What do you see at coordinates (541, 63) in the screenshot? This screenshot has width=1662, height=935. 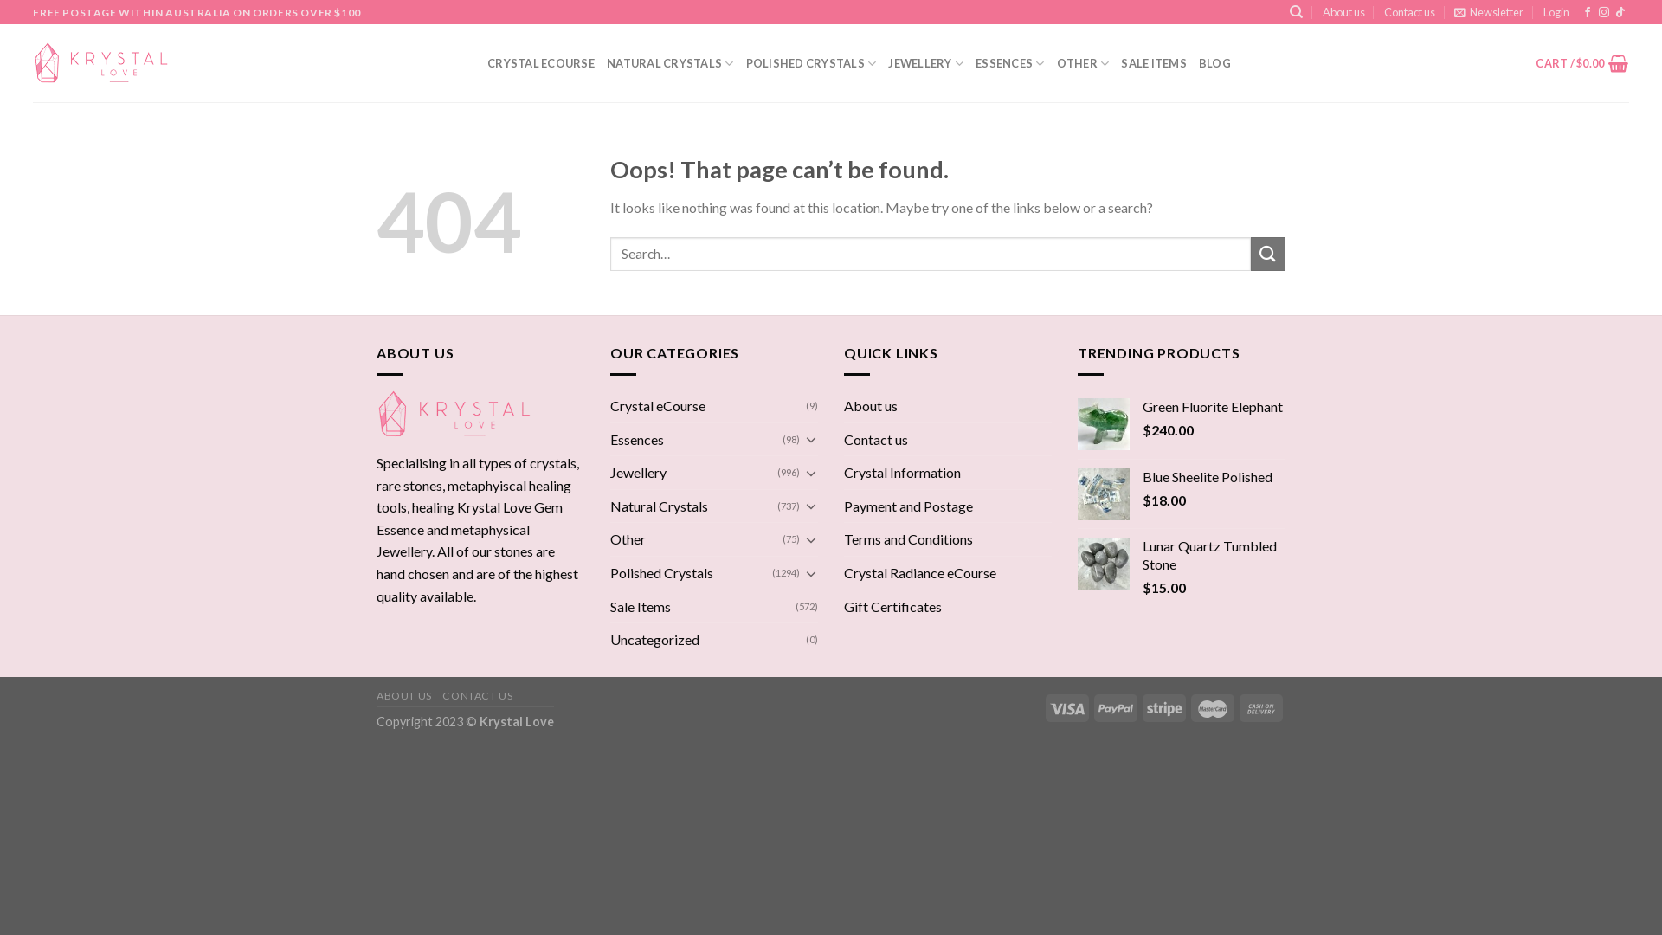 I see `CRYSTAL ECOURSE` at bounding box center [541, 63].